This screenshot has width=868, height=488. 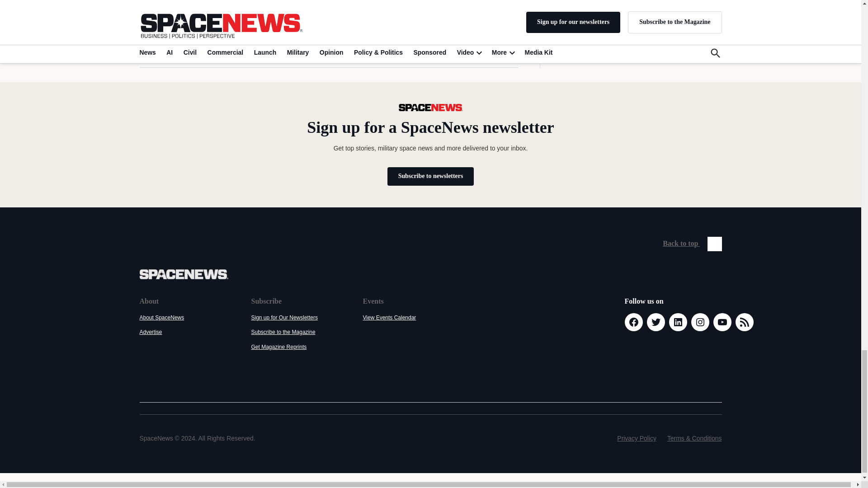 What do you see at coordinates (250, 48) in the screenshot?
I see `Click to share on Clipboard` at bounding box center [250, 48].